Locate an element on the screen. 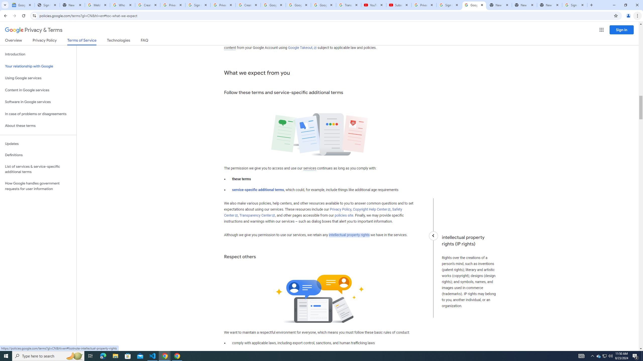  Definitions is located at coordinates (38, 155).